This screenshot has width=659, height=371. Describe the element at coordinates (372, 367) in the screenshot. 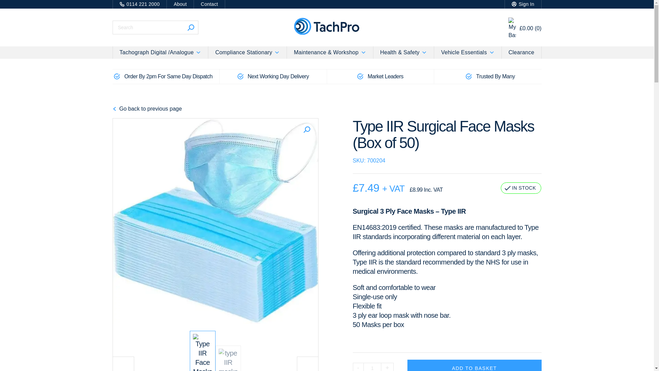

I see `Qty` at that location.